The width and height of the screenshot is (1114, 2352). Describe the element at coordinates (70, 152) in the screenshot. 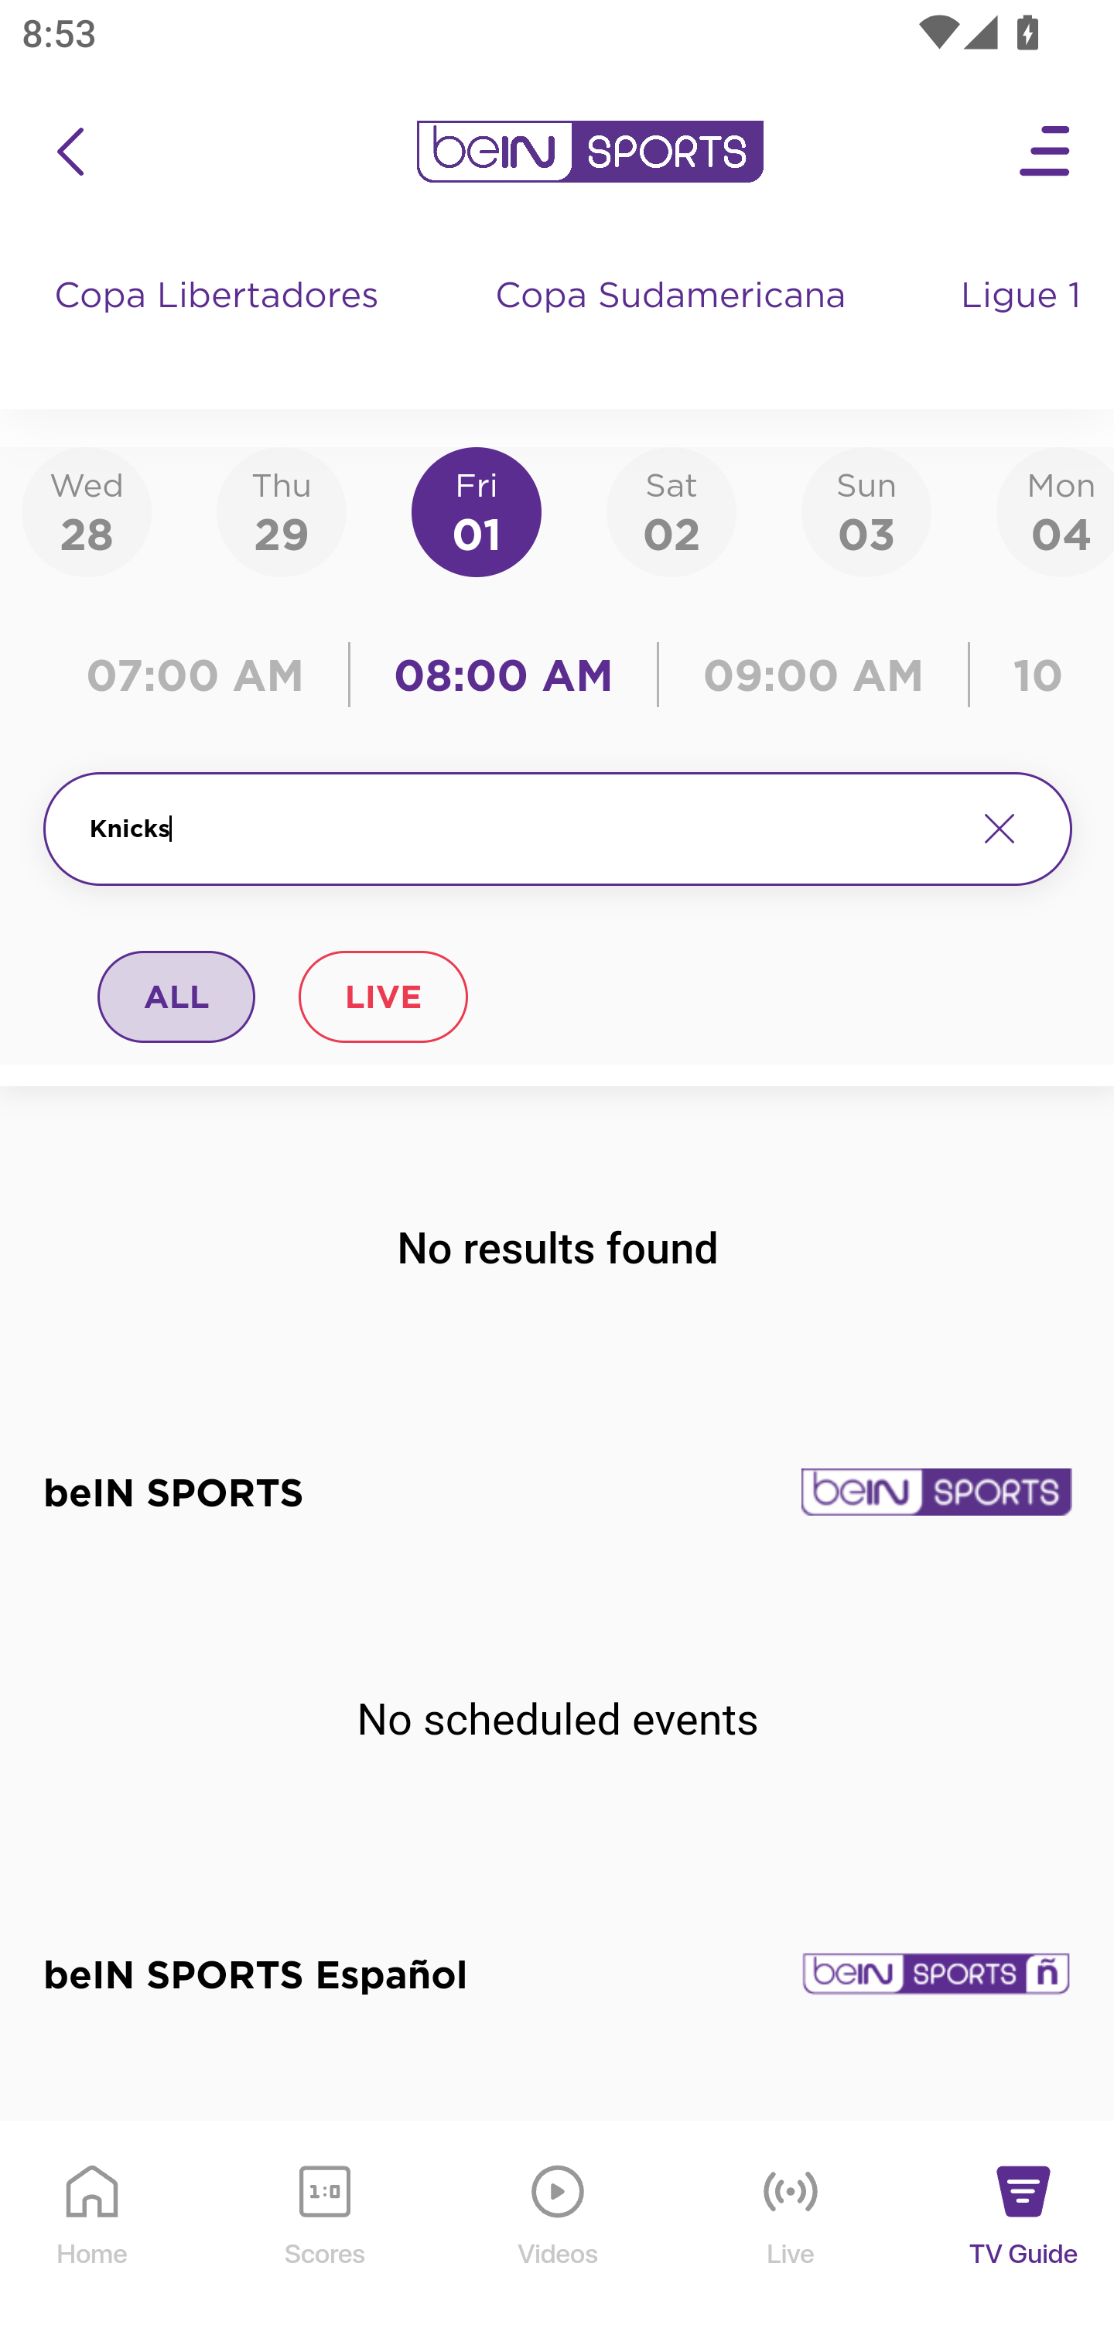

I see `icon back` at that location.